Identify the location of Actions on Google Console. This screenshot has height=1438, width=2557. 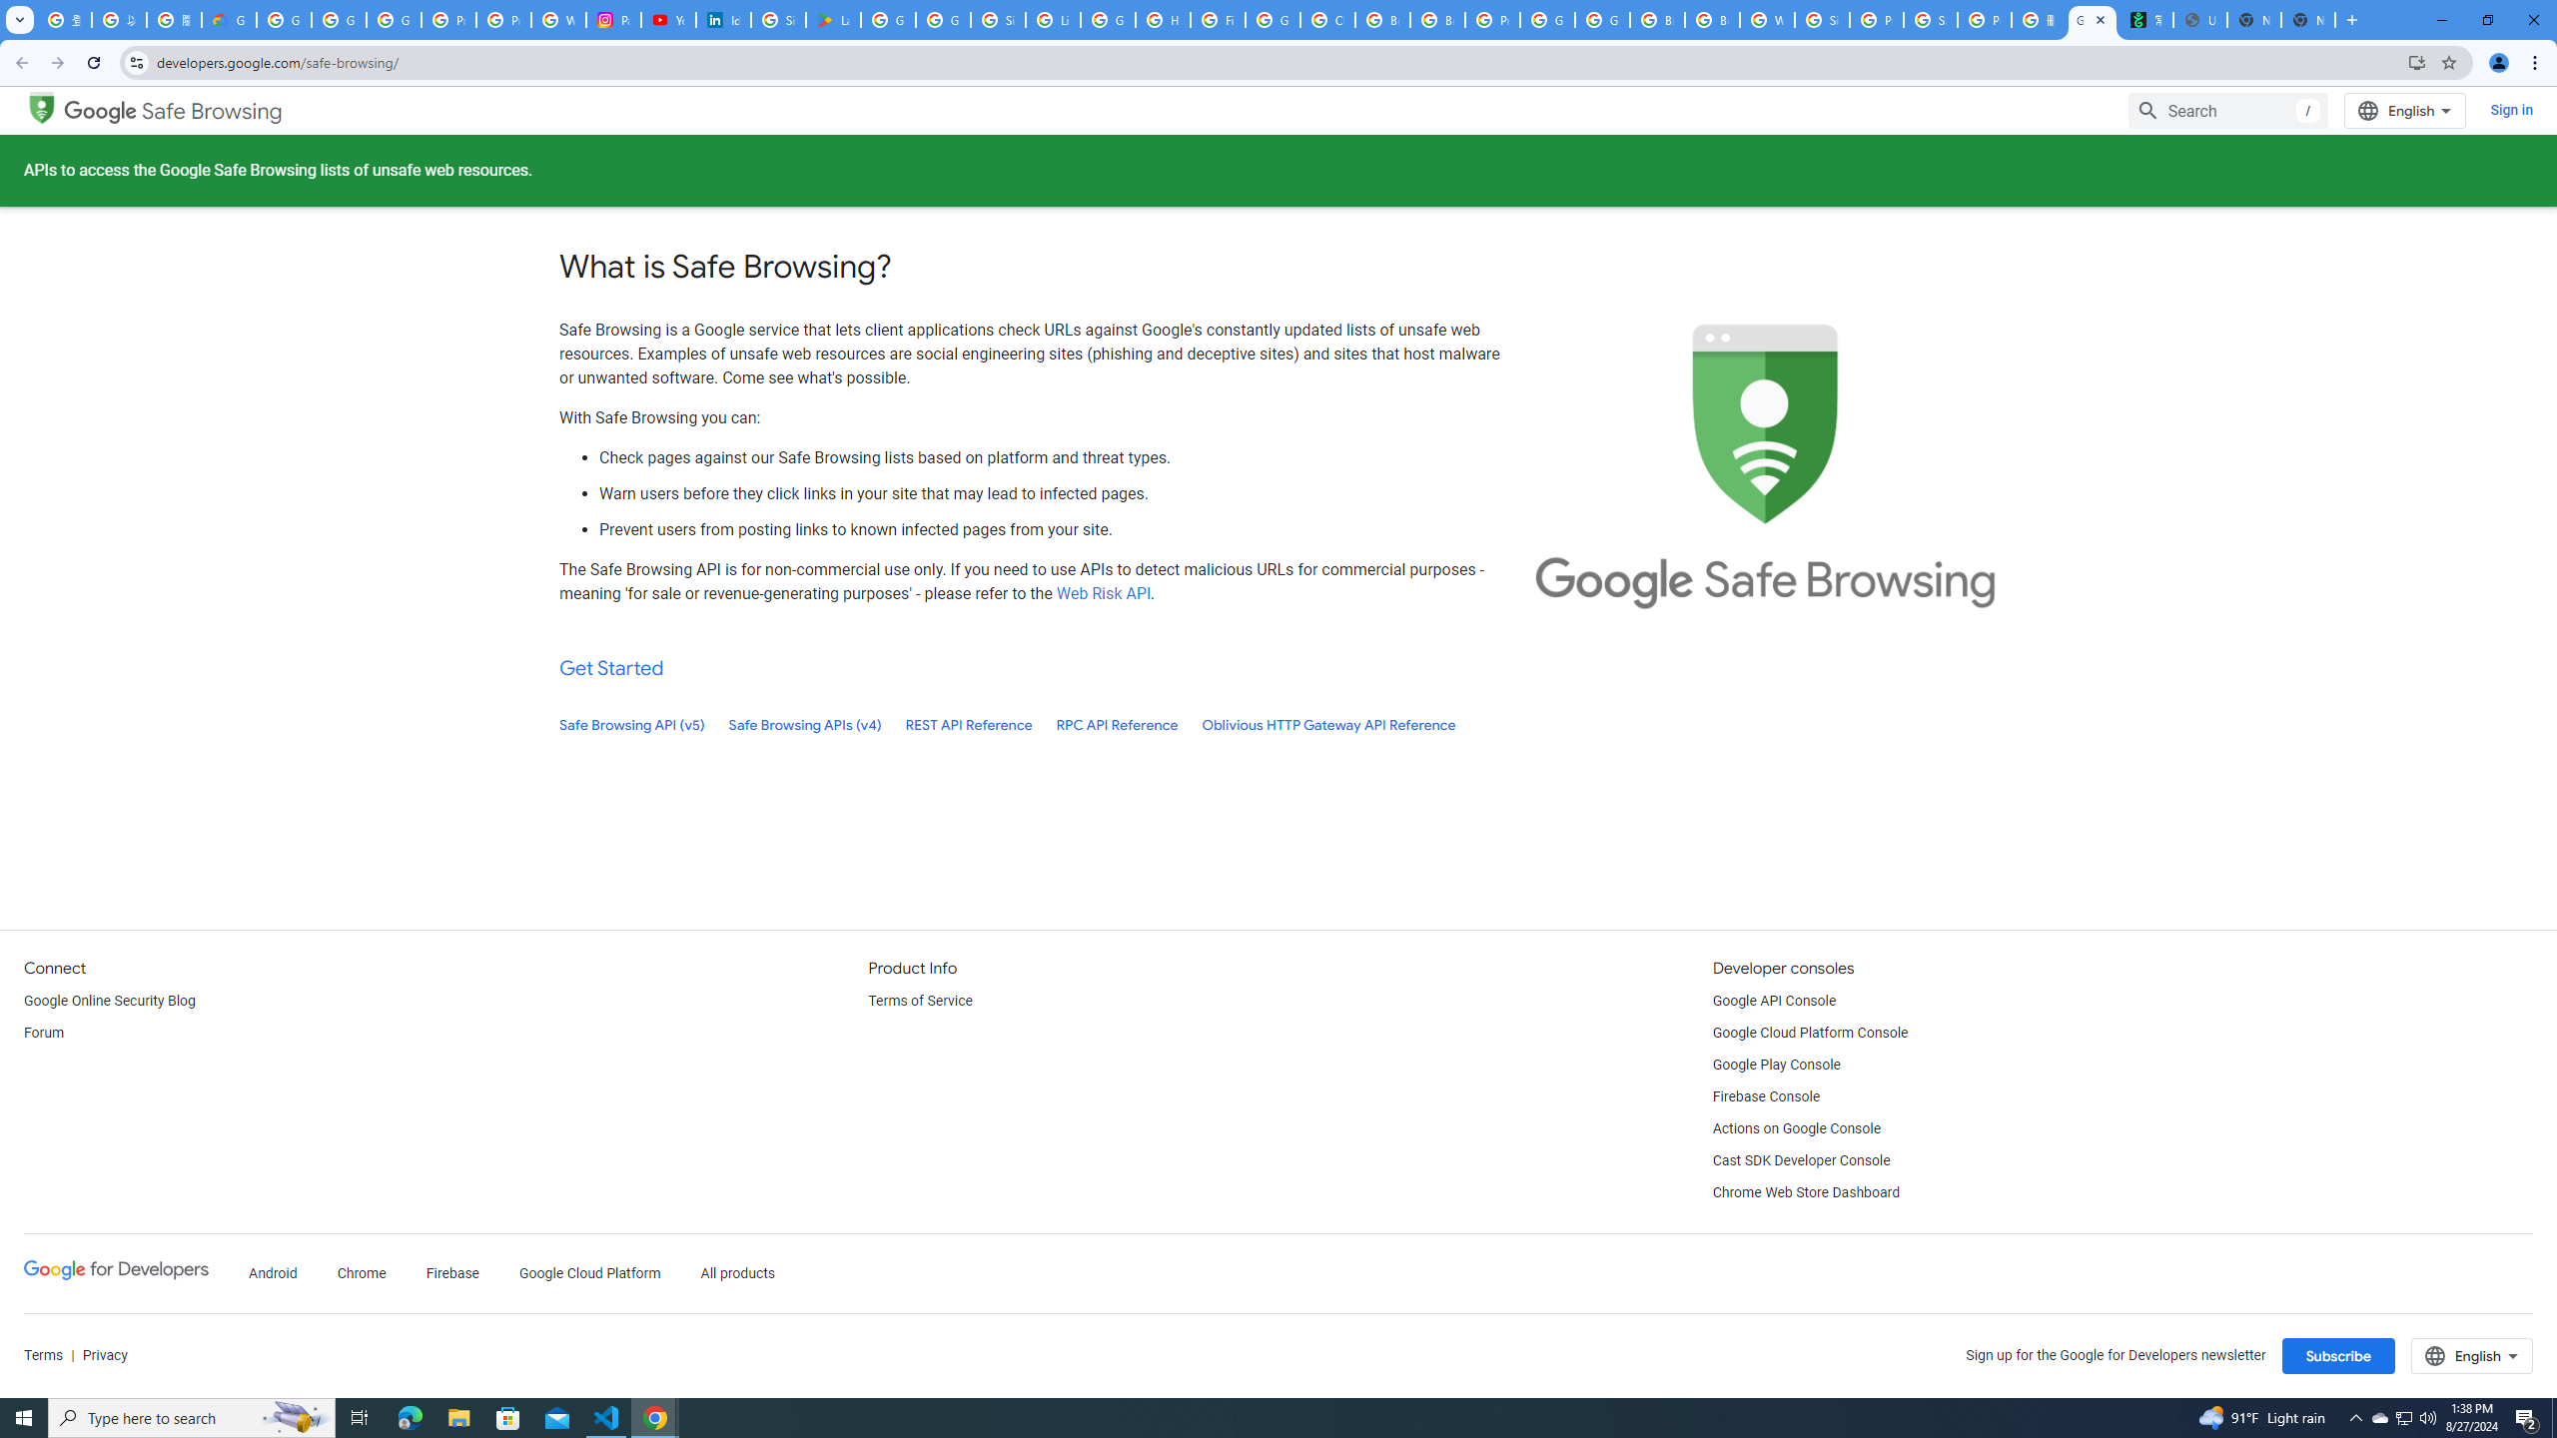
(1798, 1128).